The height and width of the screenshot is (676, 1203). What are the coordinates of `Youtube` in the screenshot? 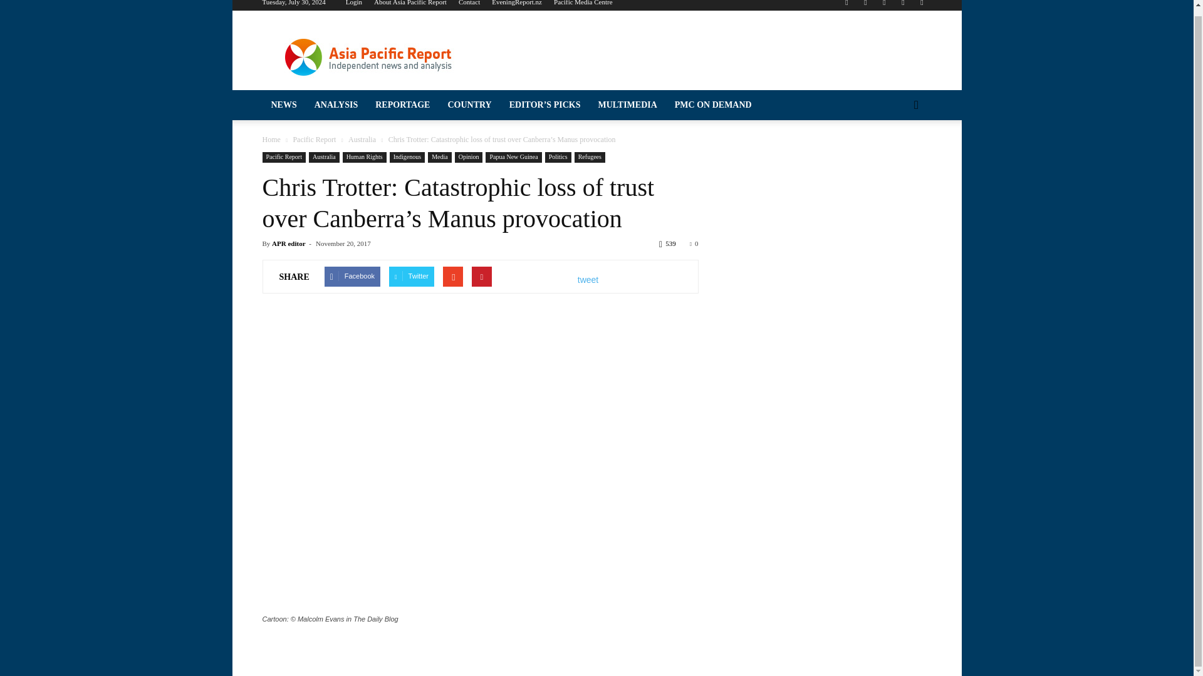 It's located at (921, 5).